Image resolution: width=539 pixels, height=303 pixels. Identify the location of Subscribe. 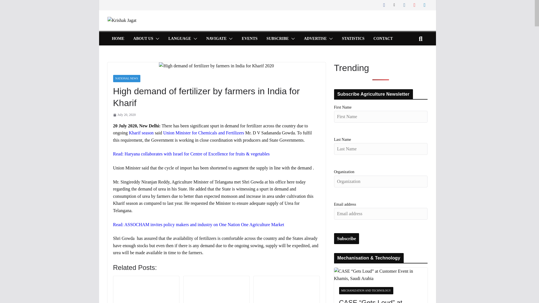
(347, 238).